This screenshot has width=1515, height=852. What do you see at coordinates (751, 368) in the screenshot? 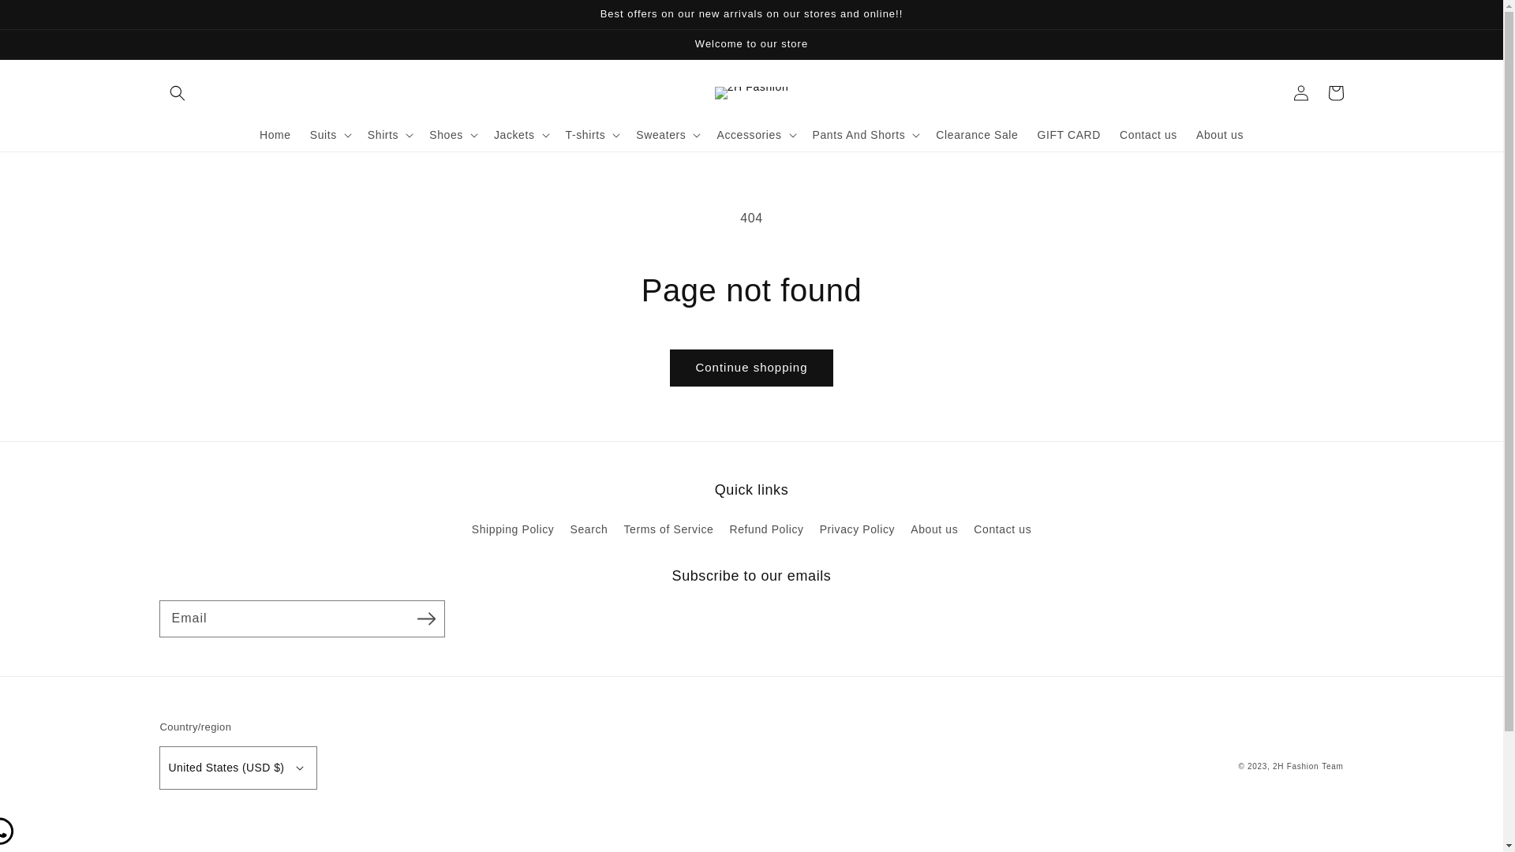
I see `Continue shopping` at bounding box center [751, 368].